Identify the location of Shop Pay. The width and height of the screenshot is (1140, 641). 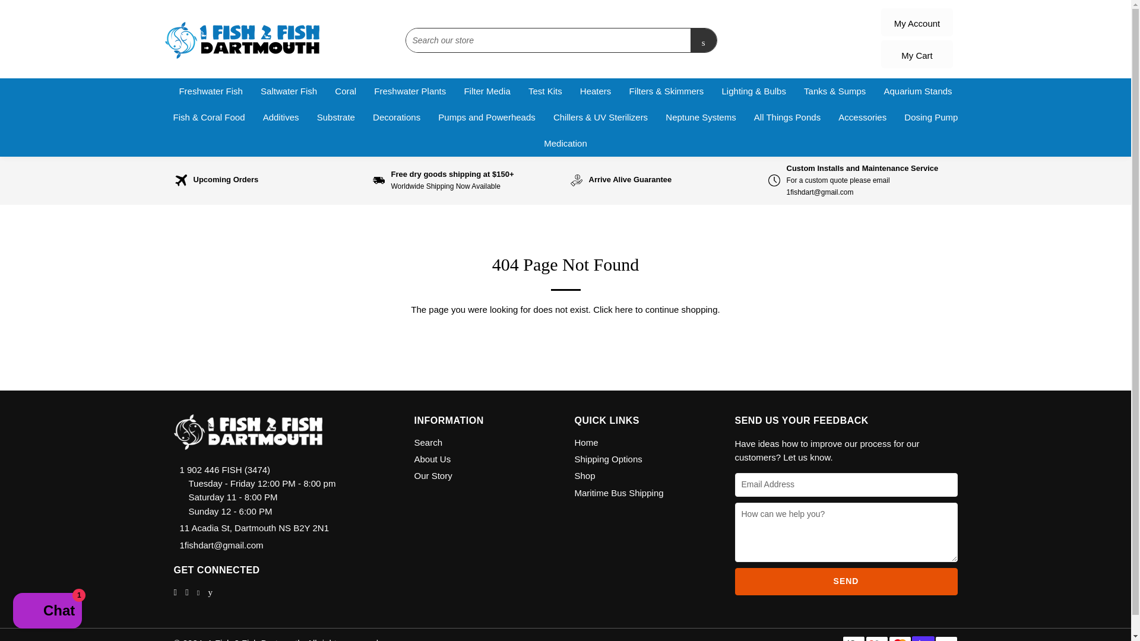
(923, 639).